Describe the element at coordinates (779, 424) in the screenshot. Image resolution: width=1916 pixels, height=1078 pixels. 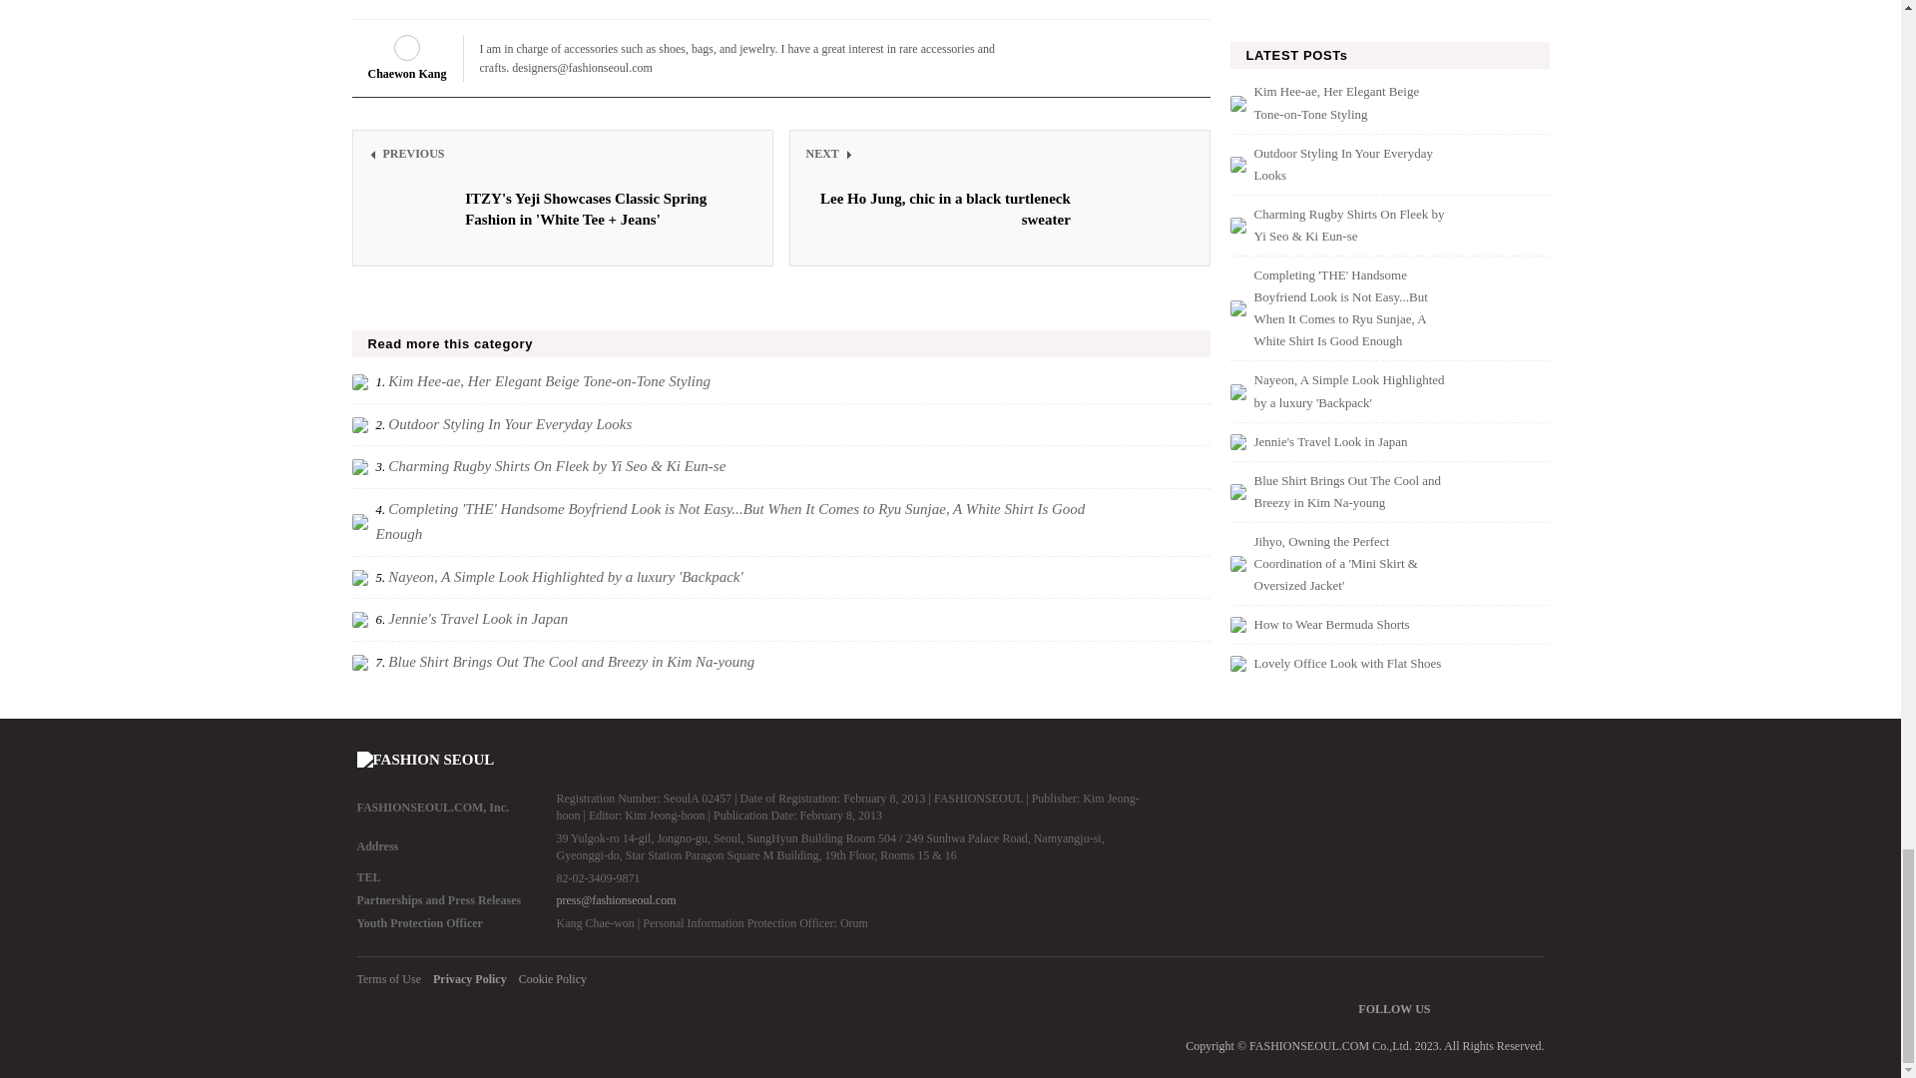
I see `instagram` at that location.